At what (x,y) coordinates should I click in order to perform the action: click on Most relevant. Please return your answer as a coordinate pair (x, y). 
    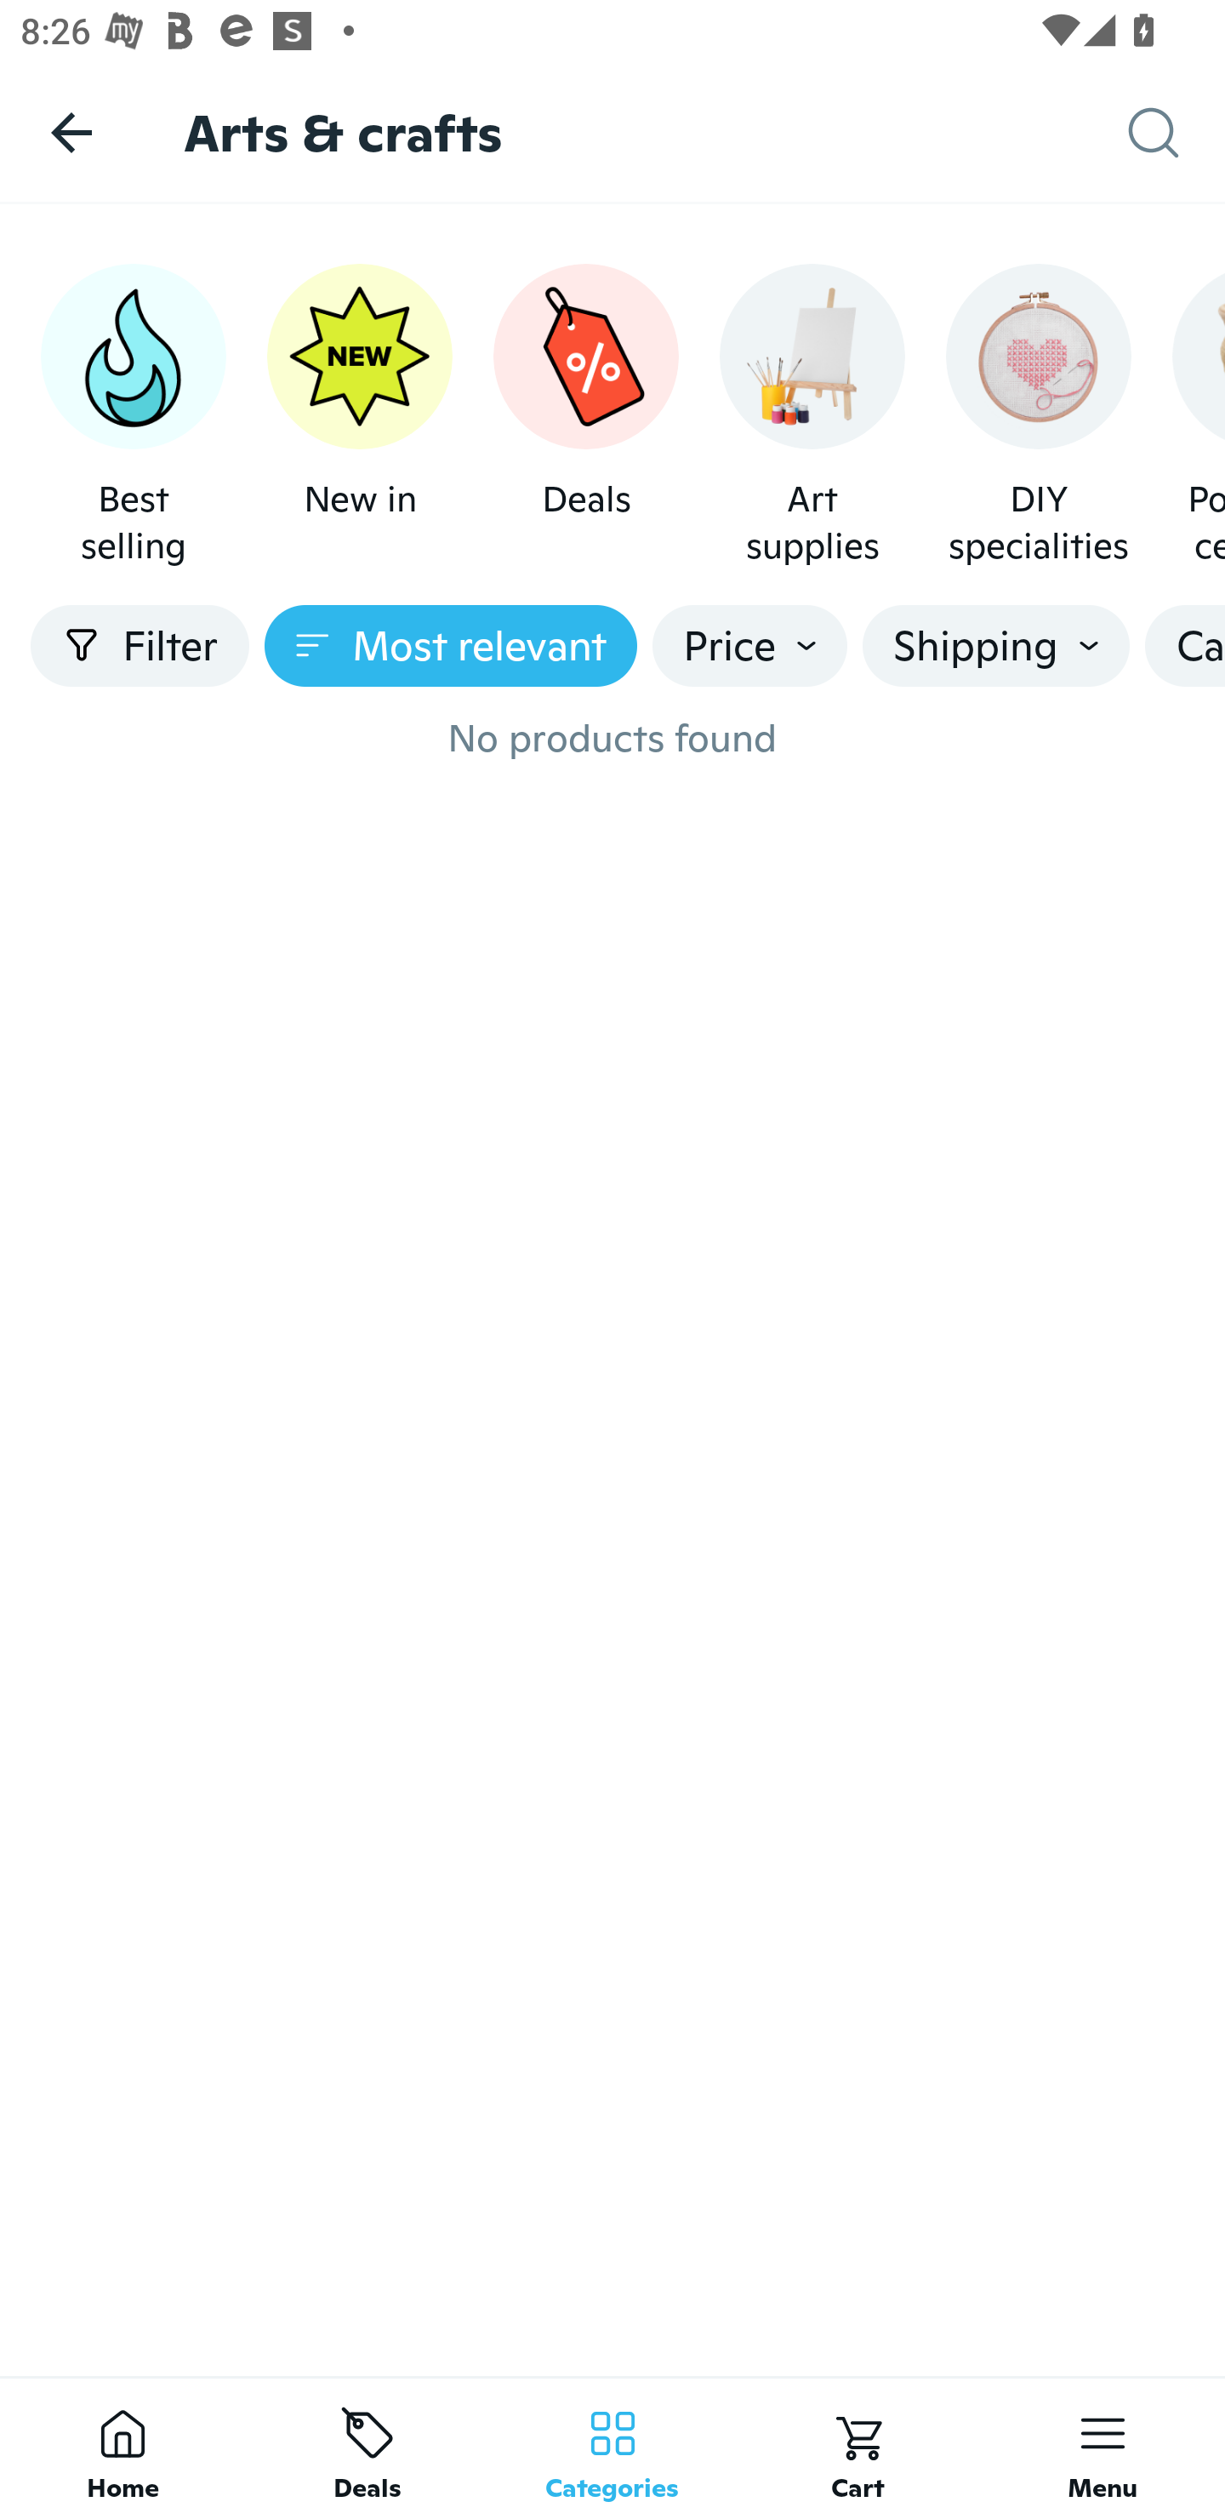
    Looking at the image, I should click on (451, 646).